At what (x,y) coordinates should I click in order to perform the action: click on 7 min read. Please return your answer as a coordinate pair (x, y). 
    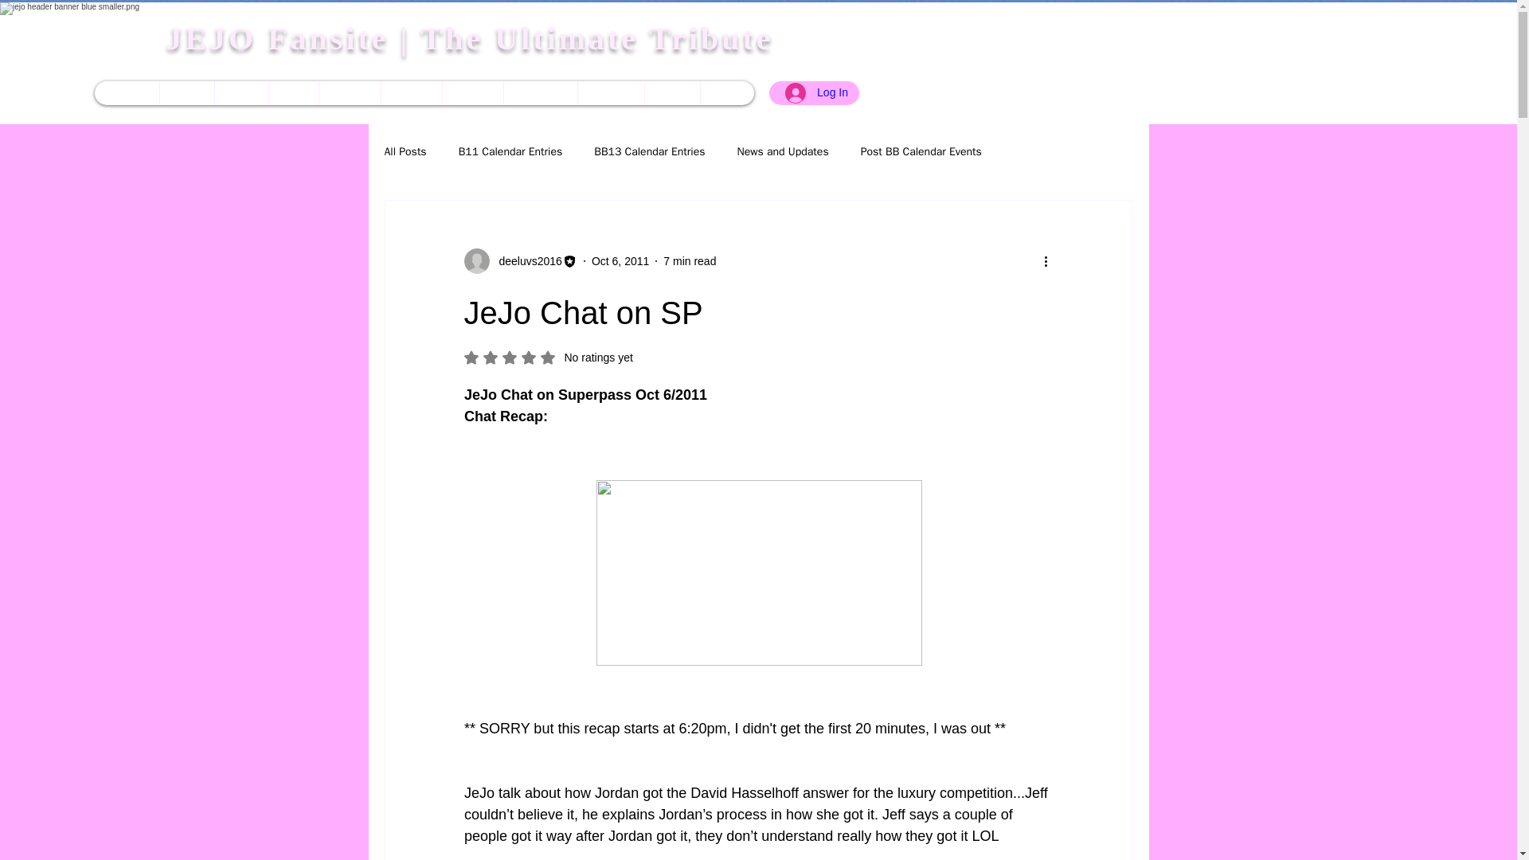
    Looking at the image, I should click on (690, 260).